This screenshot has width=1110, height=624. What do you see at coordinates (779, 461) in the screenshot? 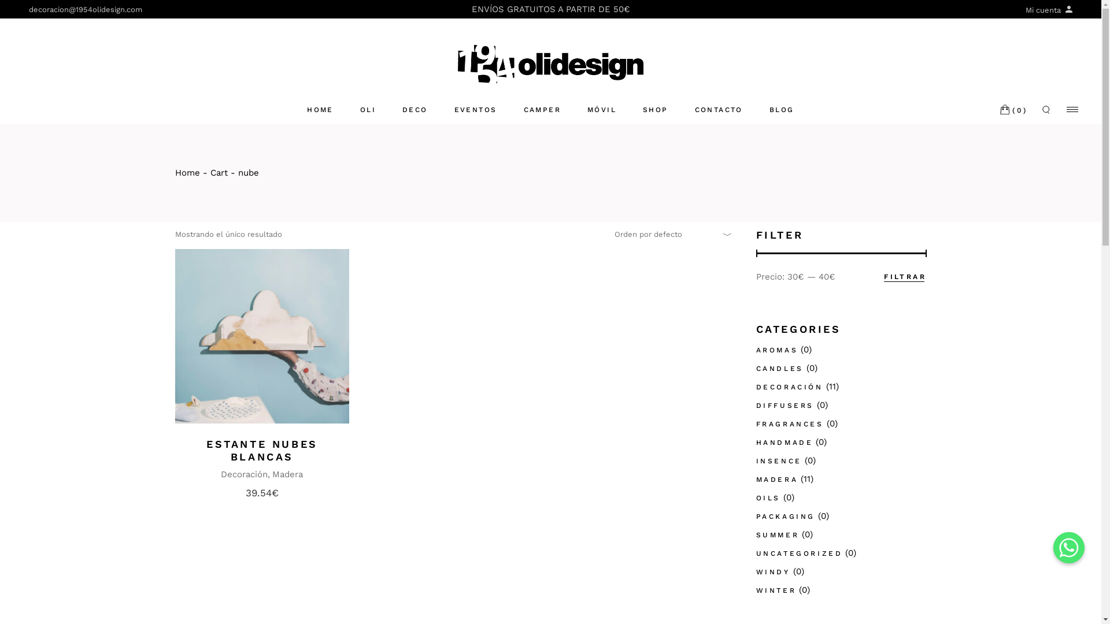
I see `INSENCE` at bounding box center [779, 461].